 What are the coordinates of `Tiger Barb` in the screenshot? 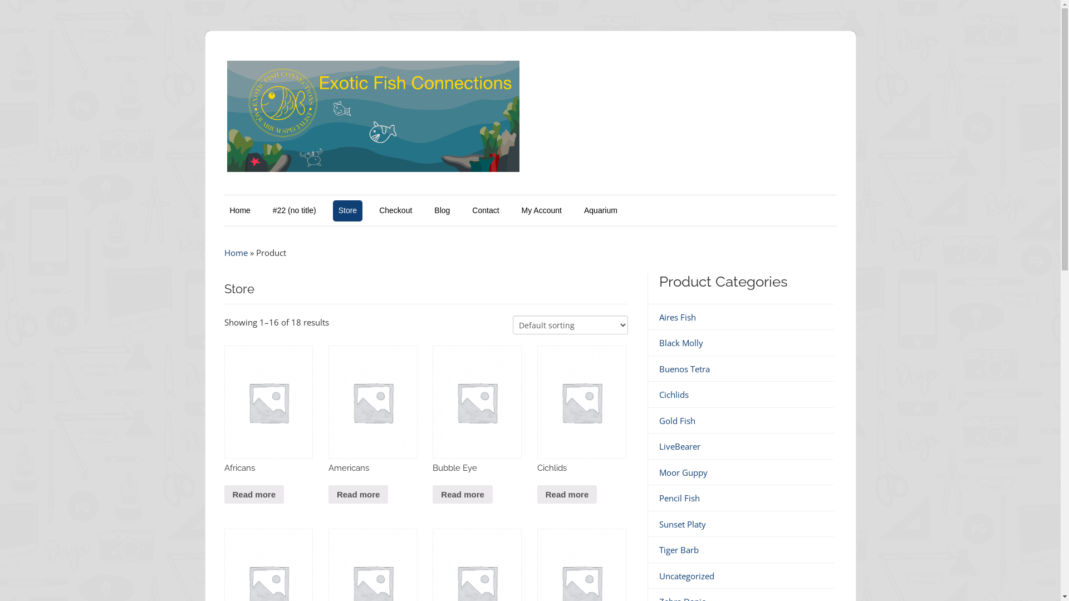 It's located at (679, 550).